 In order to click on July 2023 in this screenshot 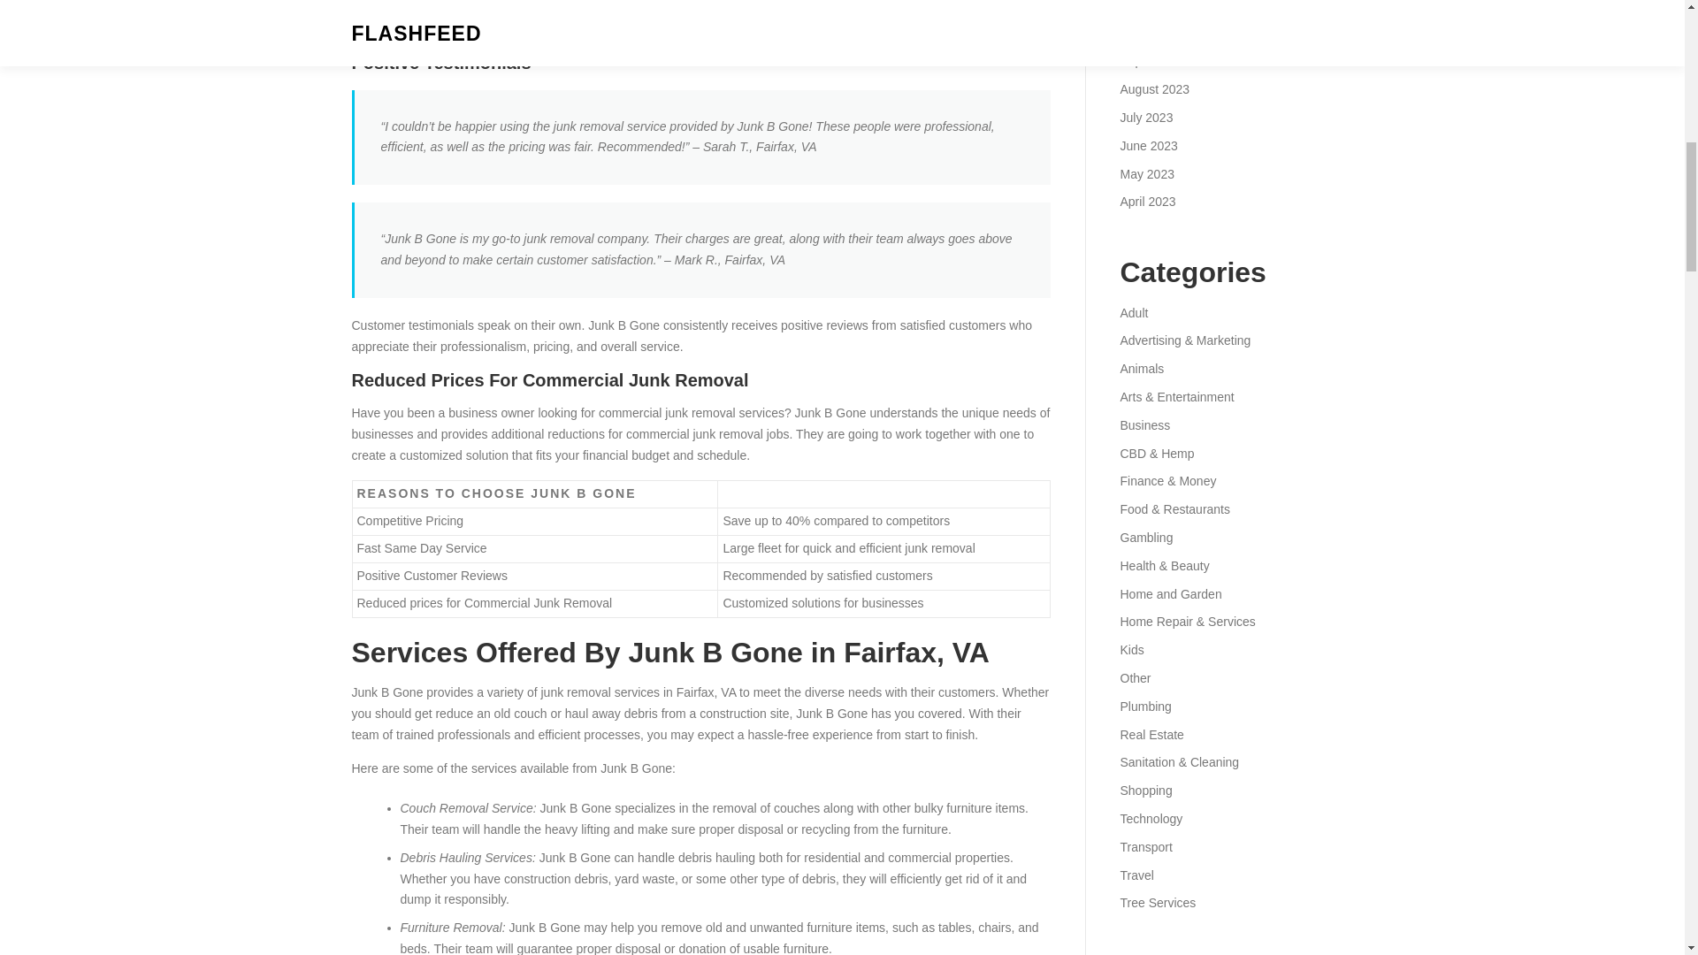, I will do `click(1146, 118)`.